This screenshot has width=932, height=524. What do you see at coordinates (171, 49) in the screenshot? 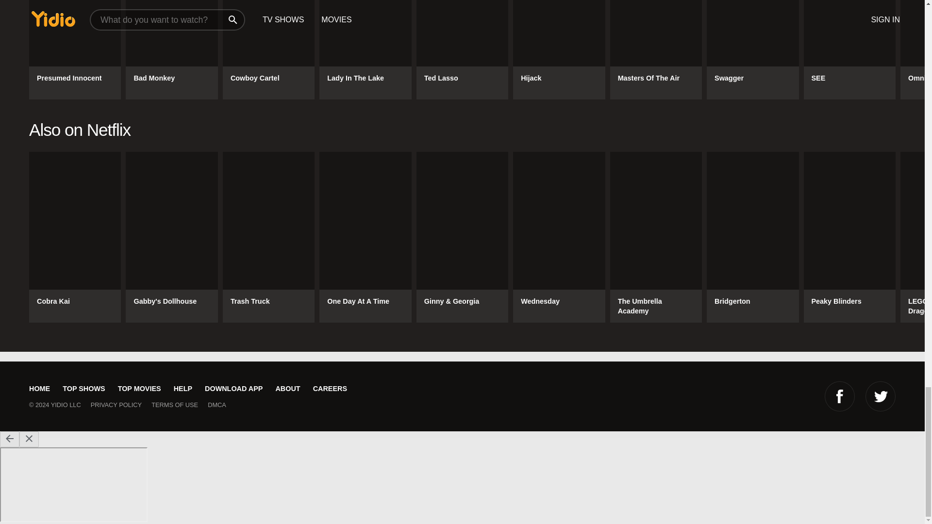
I see `Bad Monkey` at bounding box center [171, 49].